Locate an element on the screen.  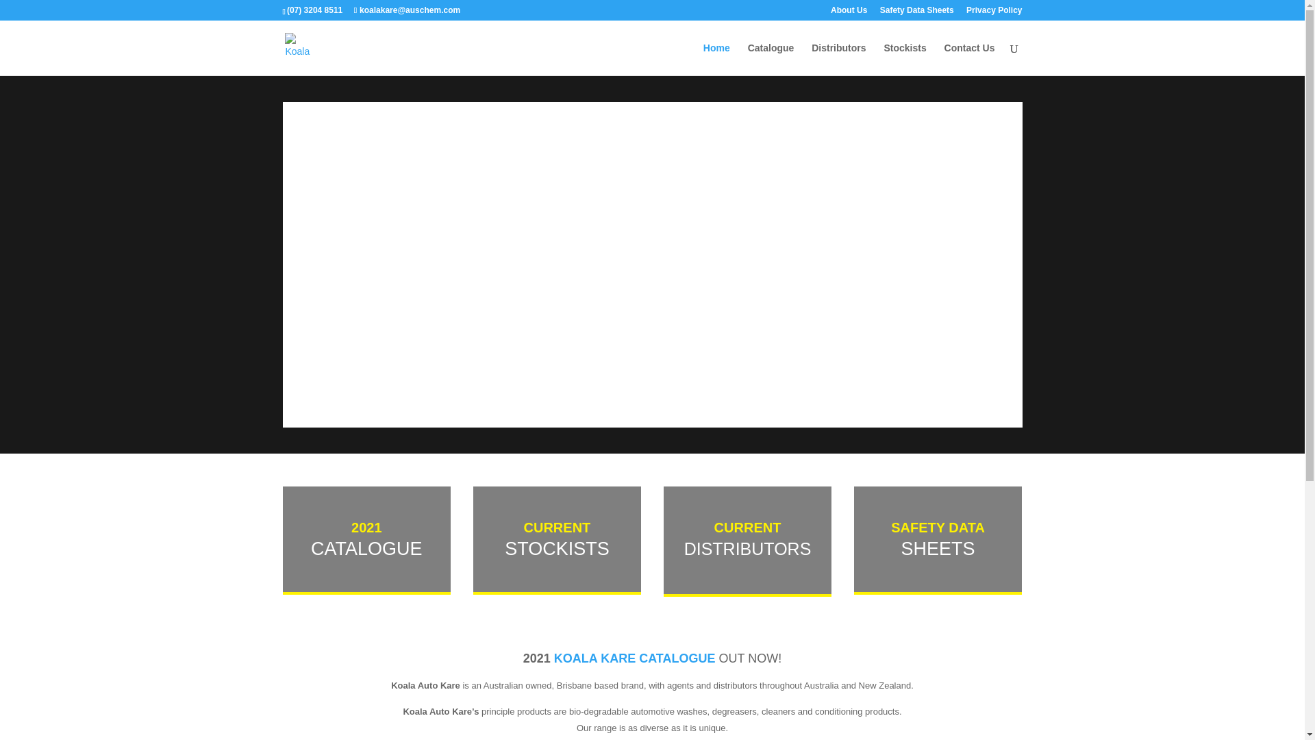
About Us is located at coordinates (849, 14).